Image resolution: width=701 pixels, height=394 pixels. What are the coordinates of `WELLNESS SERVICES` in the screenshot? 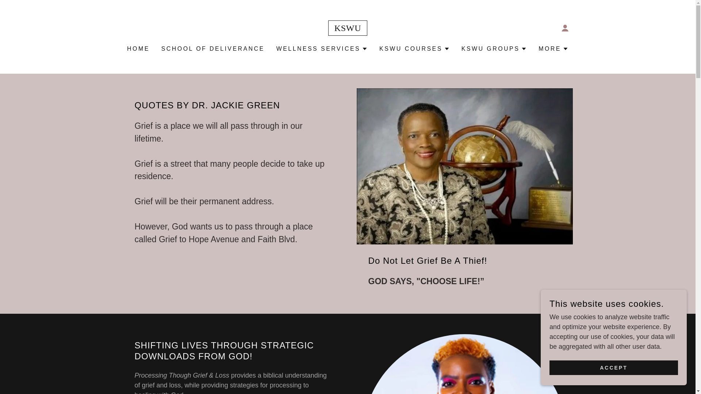 It's located at (322, 49).